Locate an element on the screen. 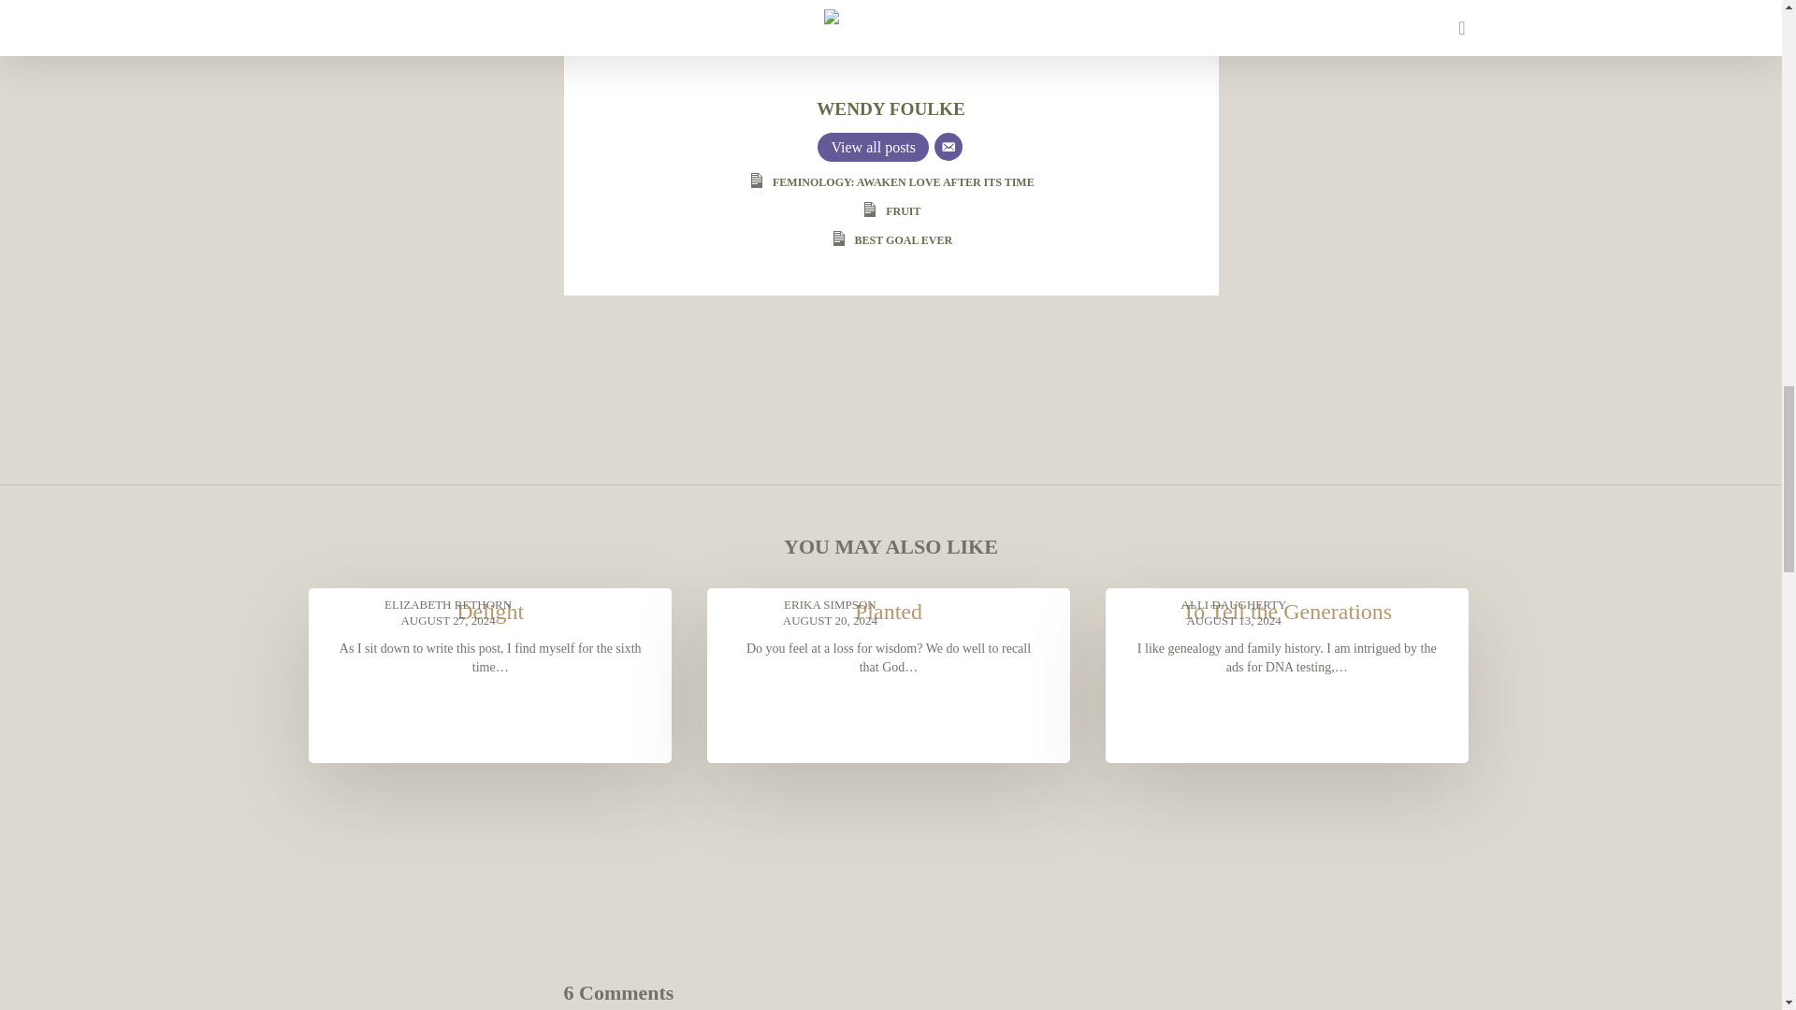  View all posts is located at coordinates (872, 146).